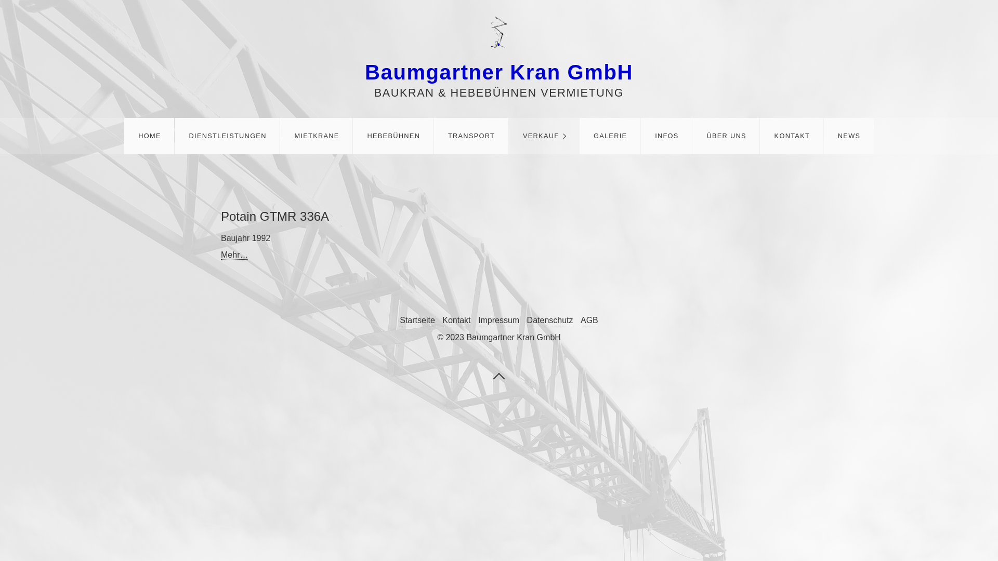 This screenshot has width=998, height=561. What do you see at coordinates (791, 136) in the screenshot?
I see `KONTAKT` at bounding box center [791, 136].